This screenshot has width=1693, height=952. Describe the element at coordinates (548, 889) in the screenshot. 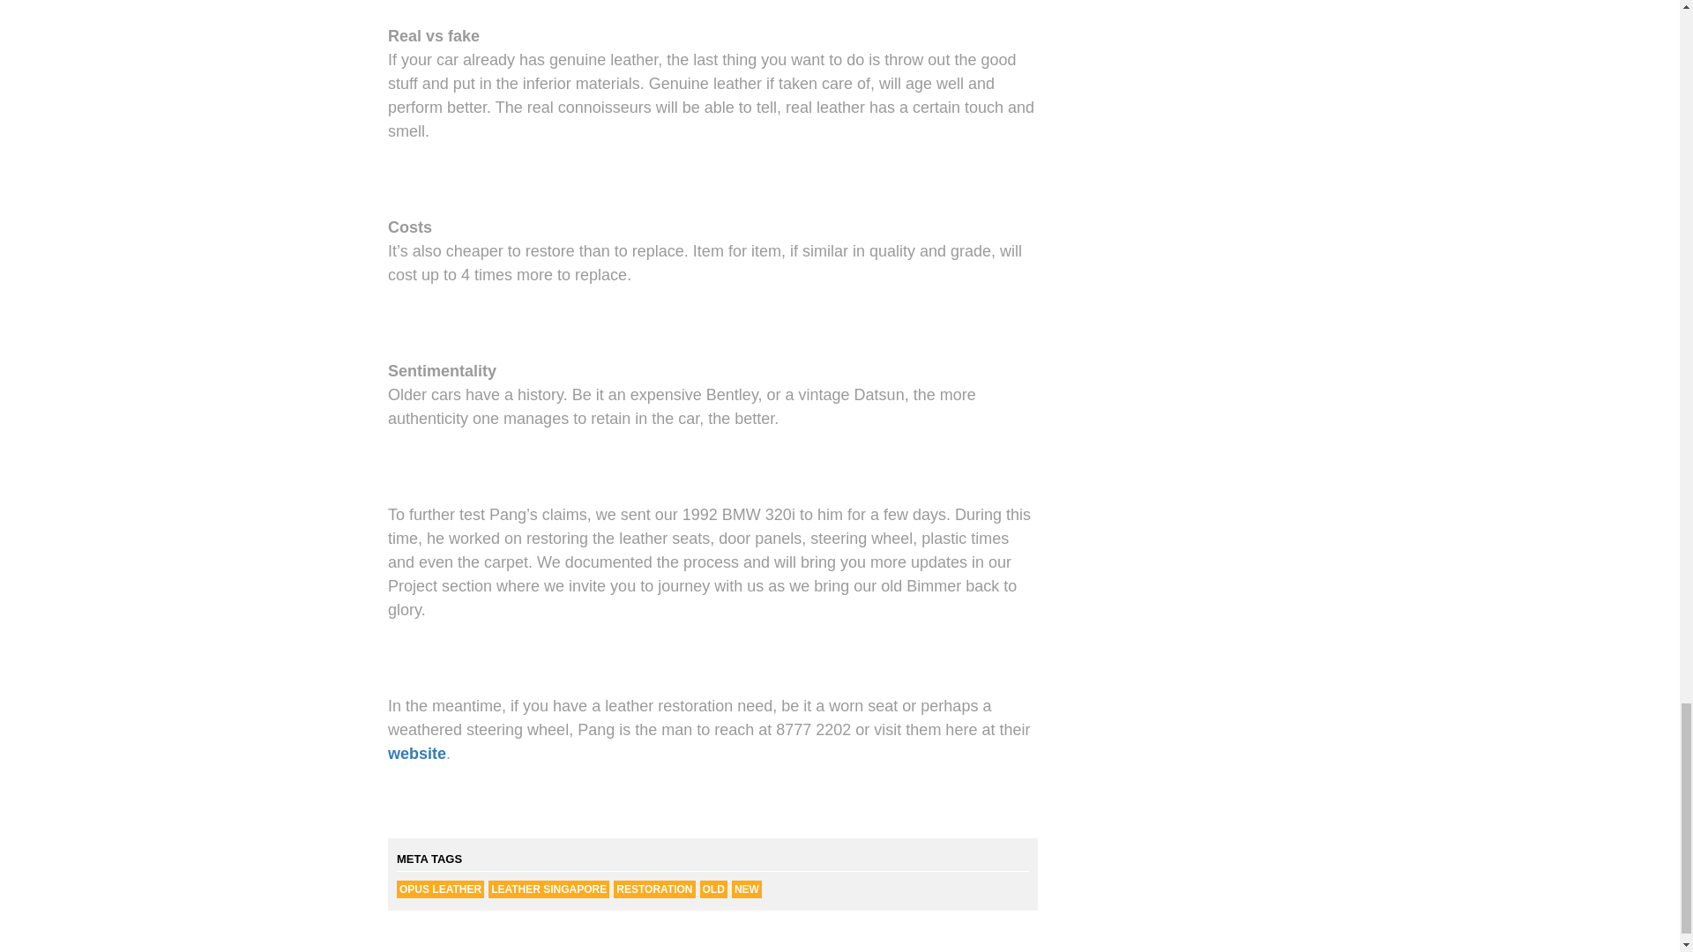

I see `LEATHER SINGAPORE` at that location.